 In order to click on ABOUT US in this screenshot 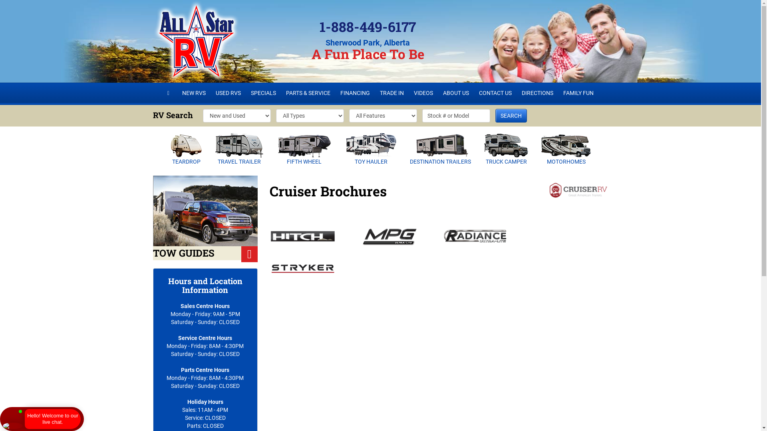, I will do `click(456, 93)`.